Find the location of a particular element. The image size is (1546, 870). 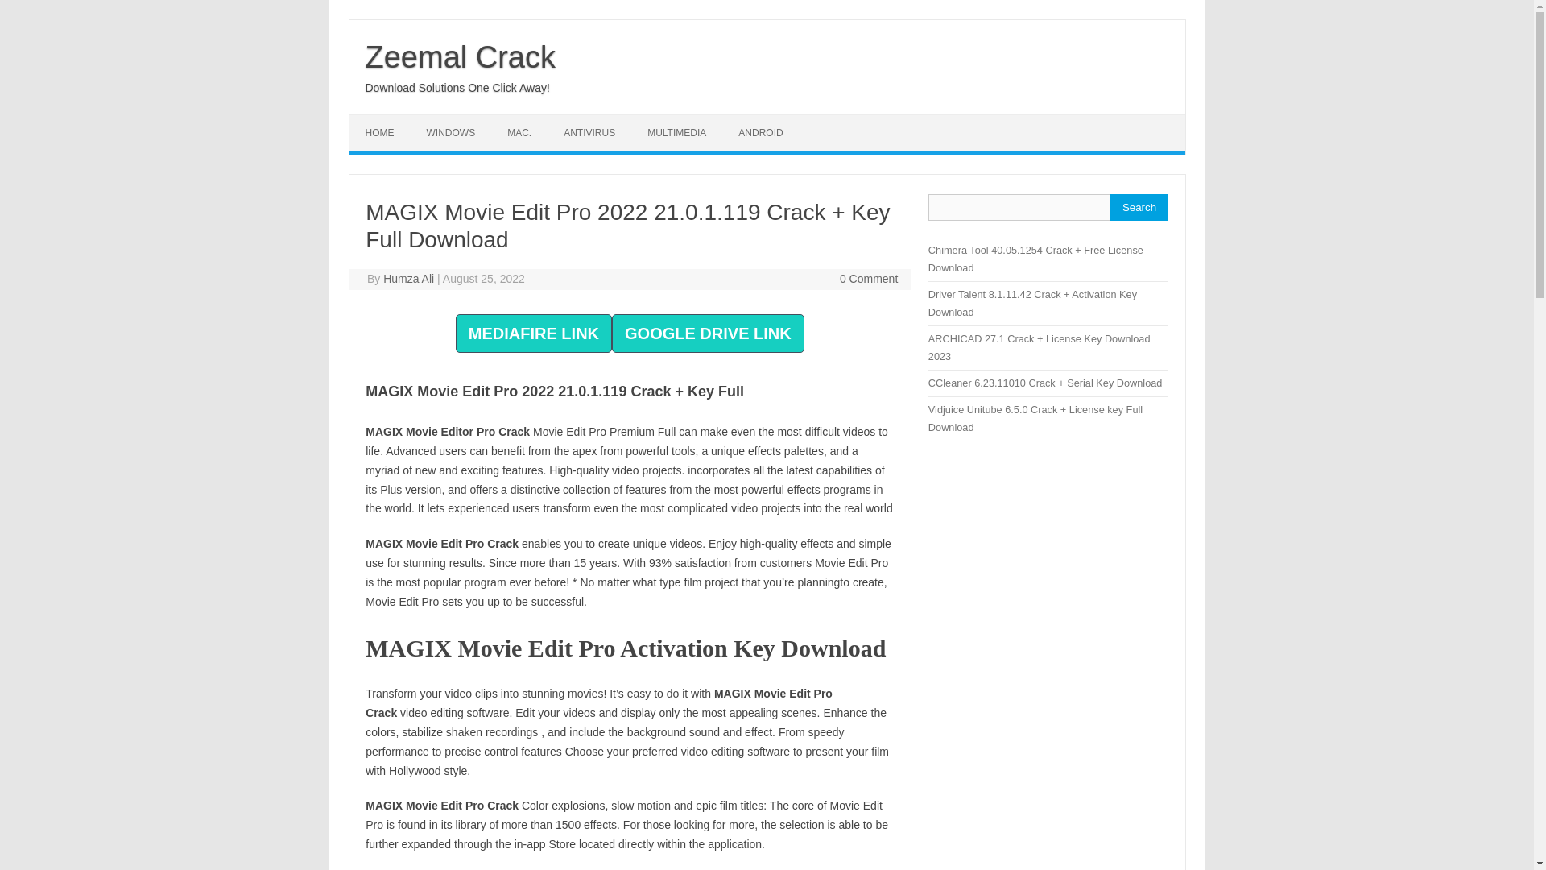

WINDOWS is located at coordinates (451, 132).